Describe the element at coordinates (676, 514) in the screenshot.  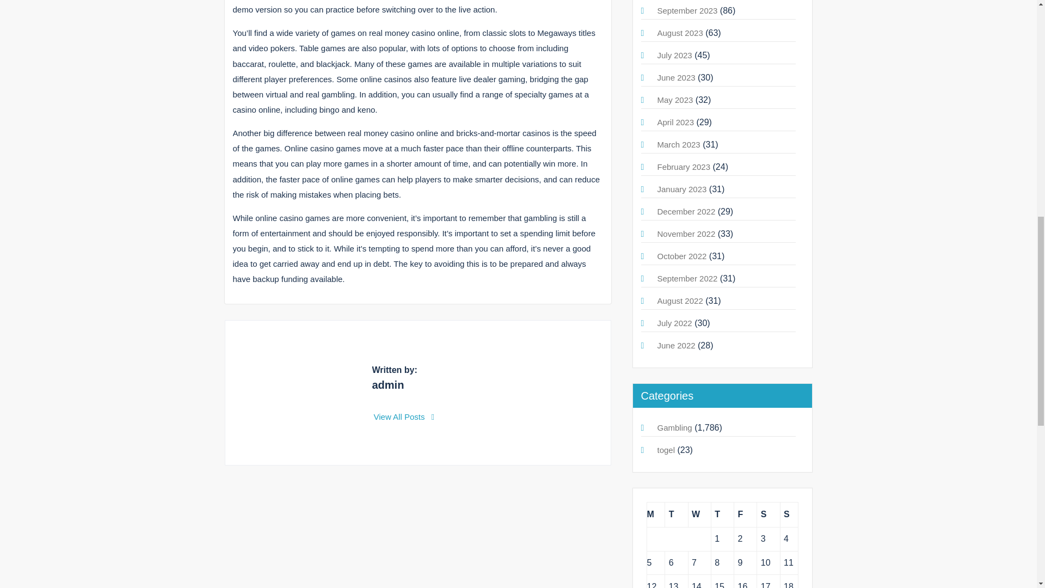
I see `Tuesday` at that location.